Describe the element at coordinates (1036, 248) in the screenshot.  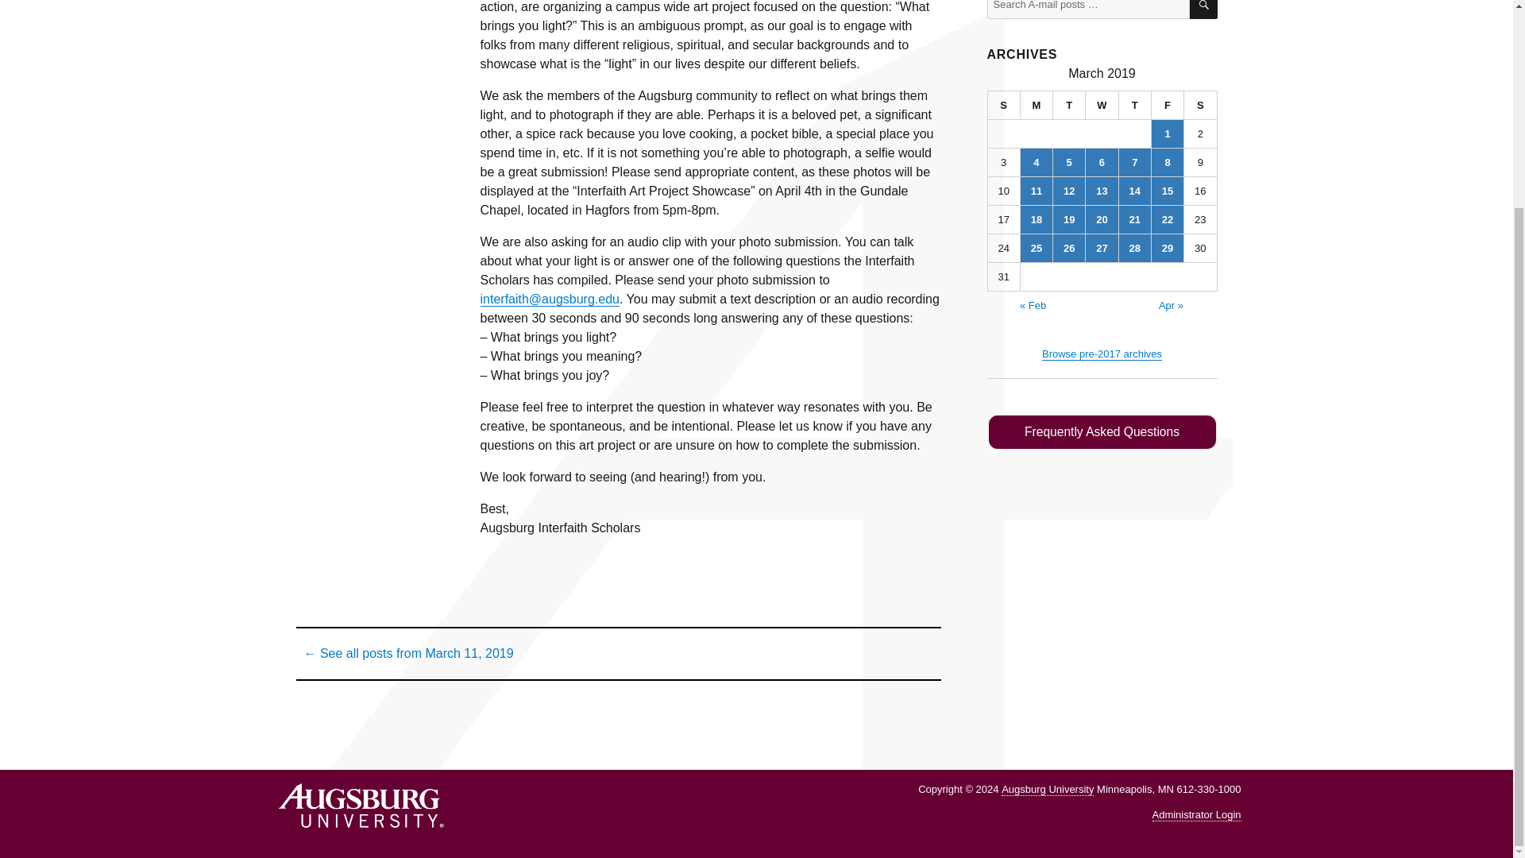
I see `25` at that location.